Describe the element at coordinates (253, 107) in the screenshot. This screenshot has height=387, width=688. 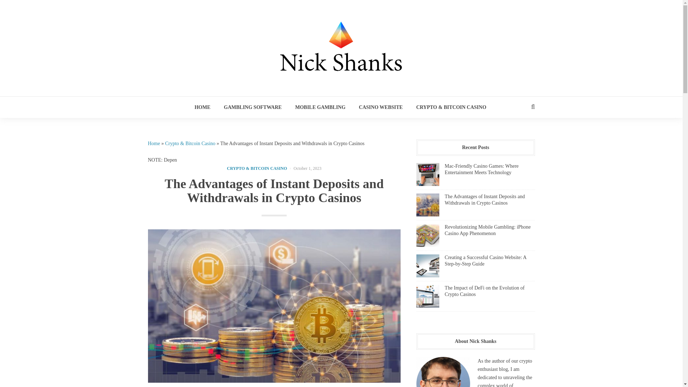
I see `GAMBLING SOFTWARE` at that location.